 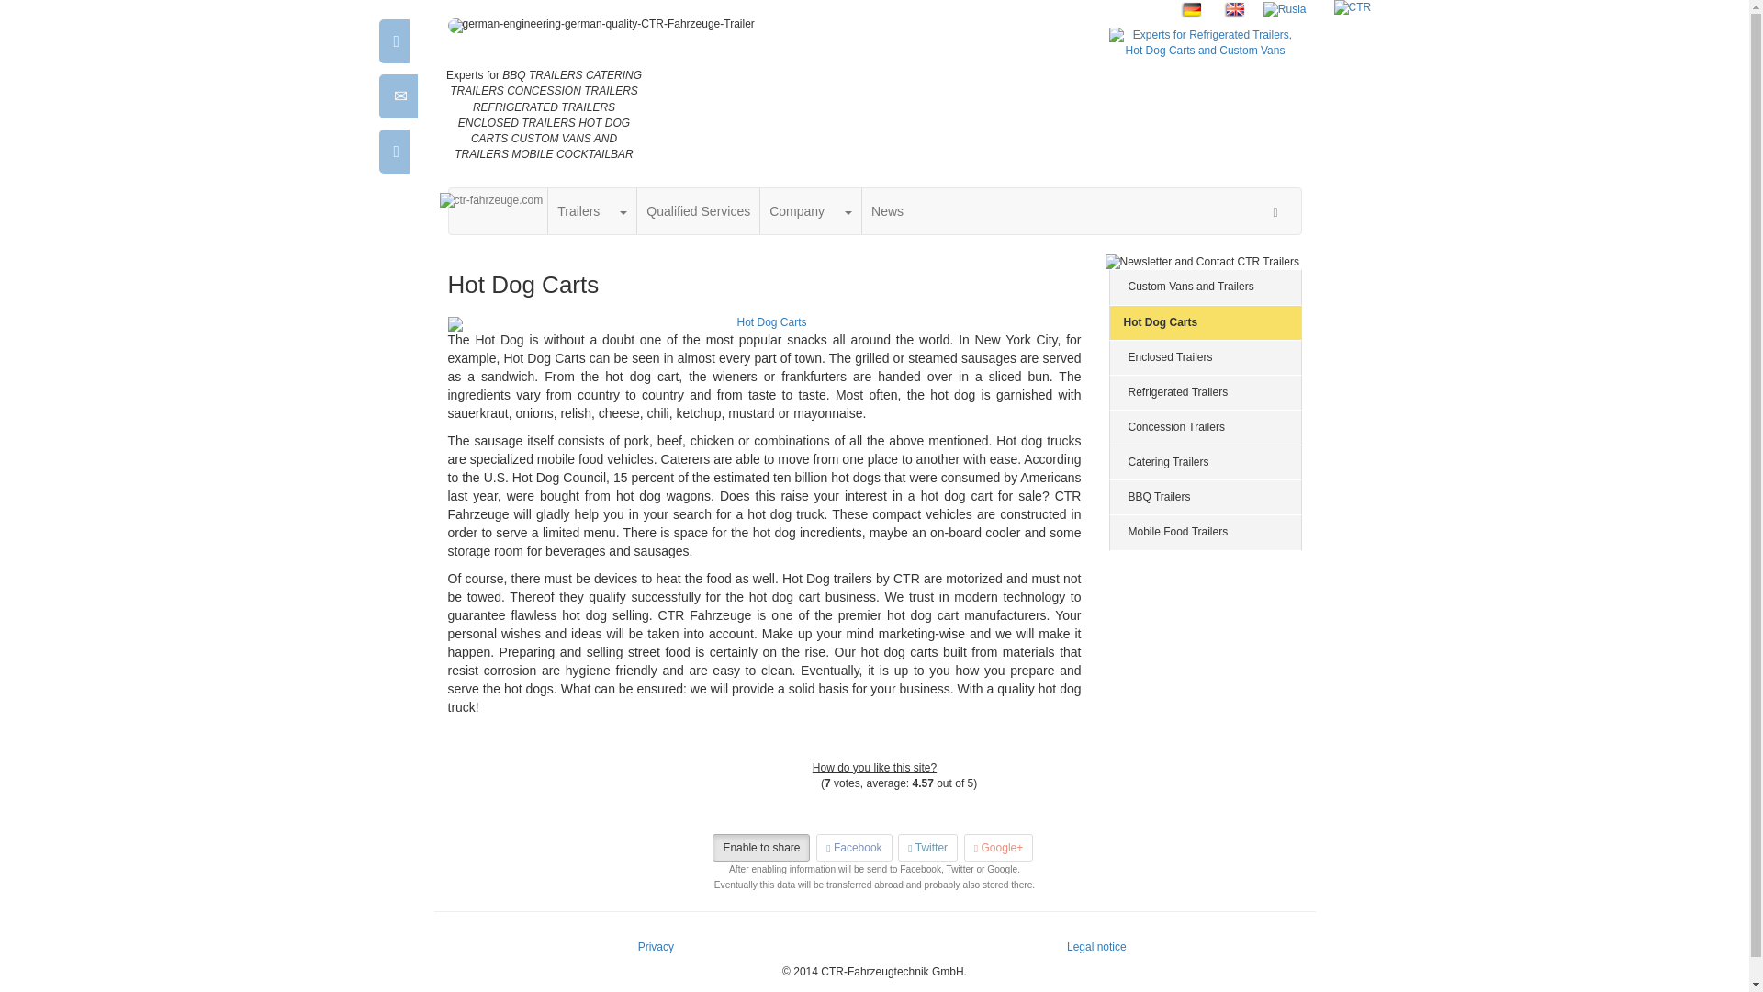 I want to click on CTR on Facebook, so click(x=648, y=152).